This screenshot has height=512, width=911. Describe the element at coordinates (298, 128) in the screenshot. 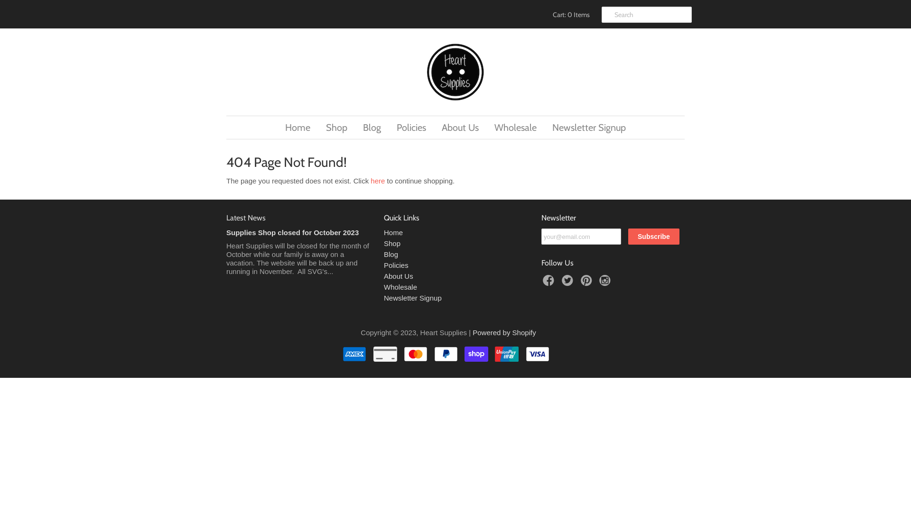

I see `Home` at that location.